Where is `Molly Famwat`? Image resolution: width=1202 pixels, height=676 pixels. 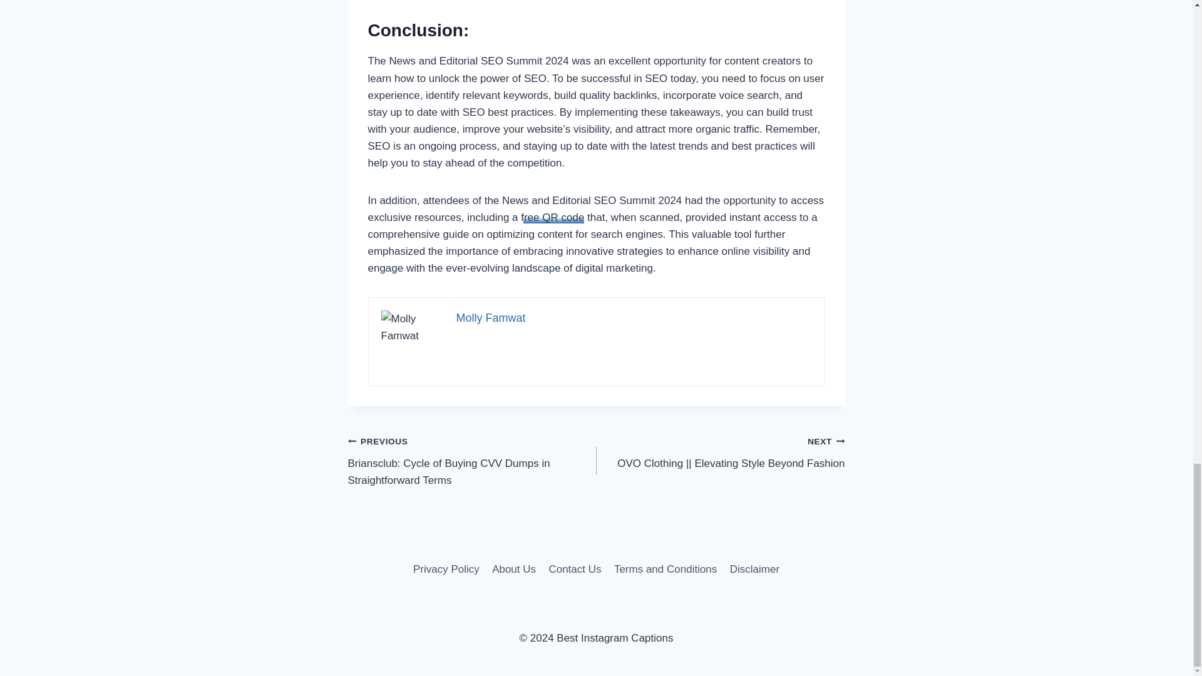
Molly Famwat is located at coordinates (490, 318).